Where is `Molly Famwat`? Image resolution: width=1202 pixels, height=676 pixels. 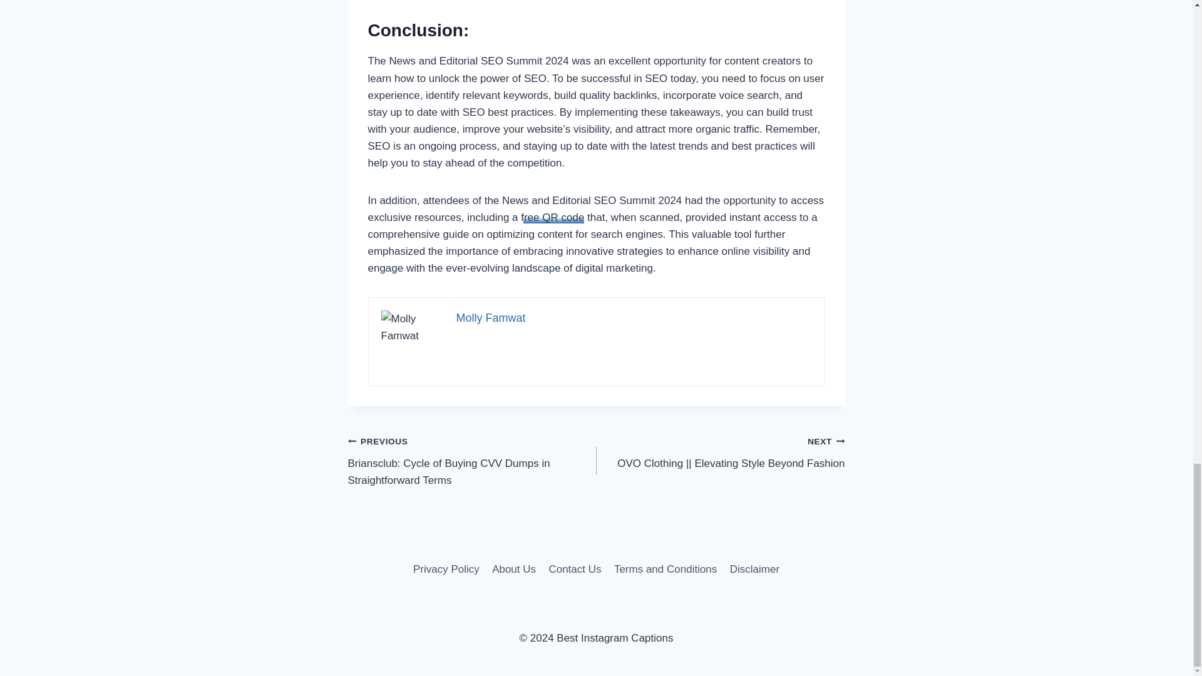
Molly Famwat is located at coordinates (490, 318).